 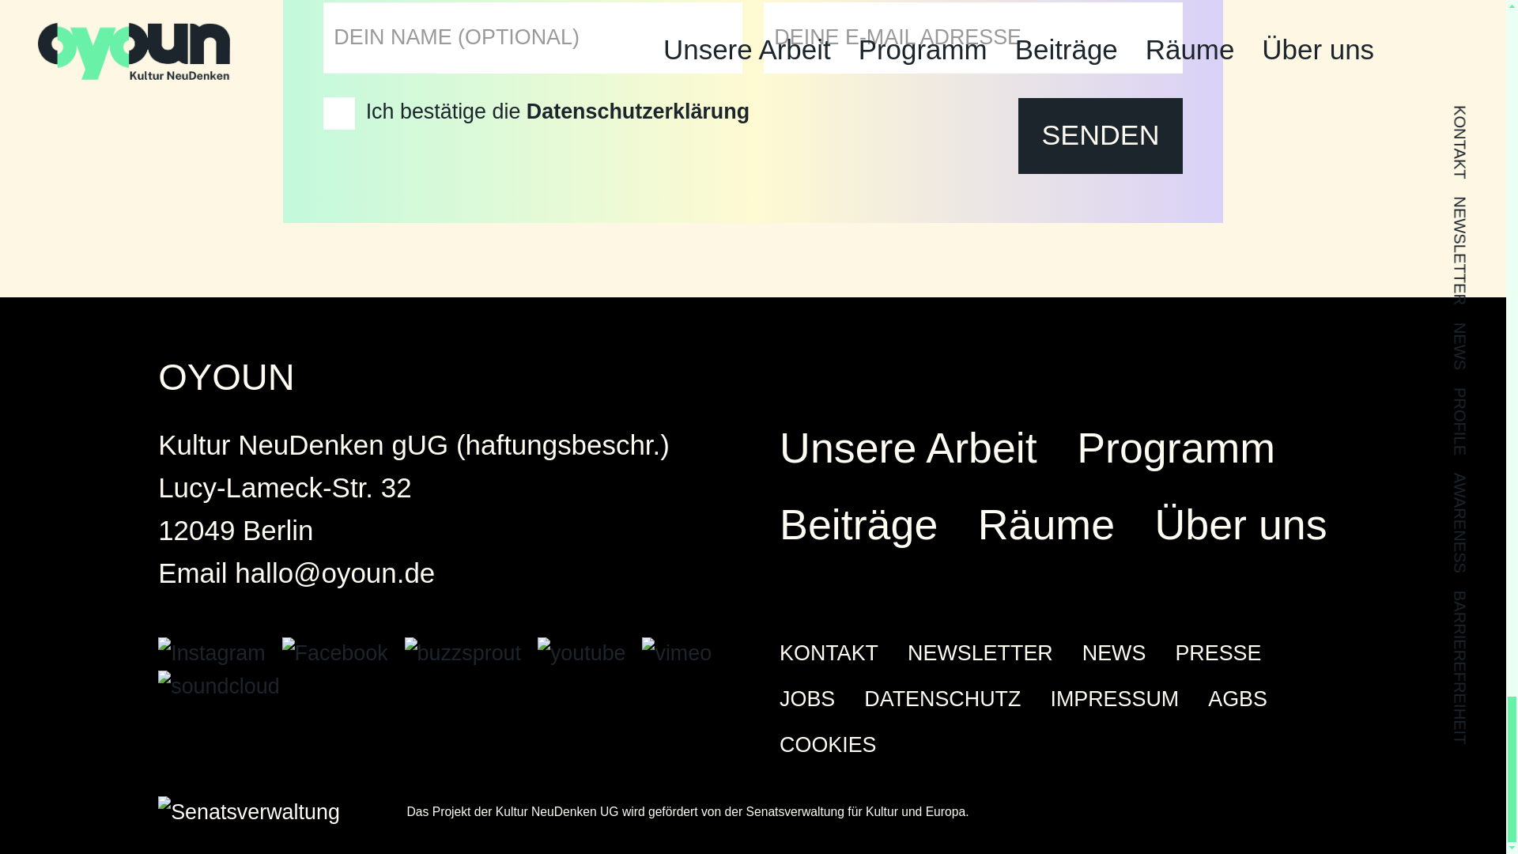 What do you see at coordinates (343, 653) in the screenshot?
I see `Facebook` at bounding box center [343, 653].